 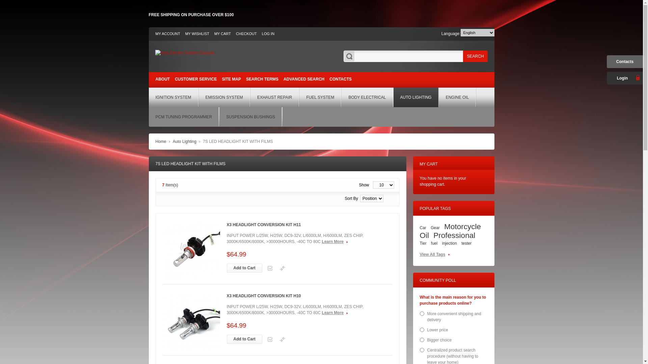 I want to click on SITE MAP, so click(x=232, y=79).